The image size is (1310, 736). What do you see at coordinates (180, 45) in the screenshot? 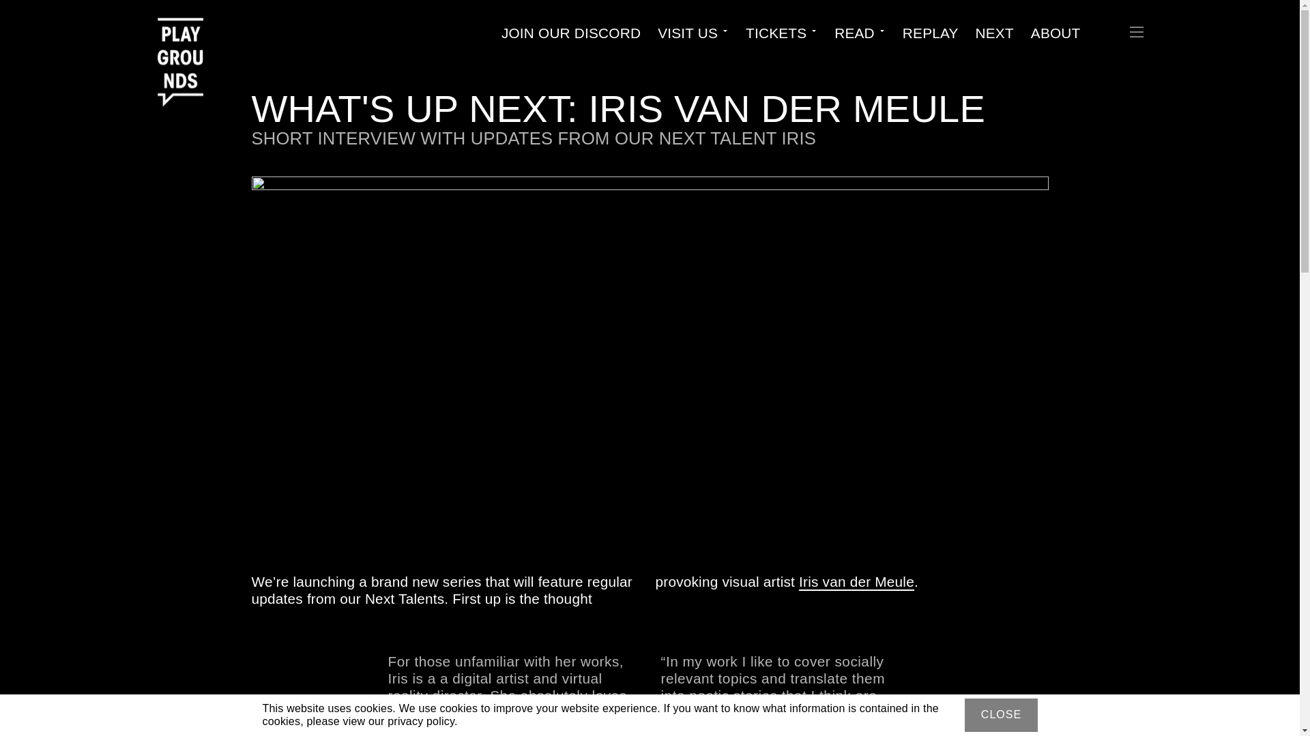
I see `Playgrounds logo` at bounding box center [180, 45].